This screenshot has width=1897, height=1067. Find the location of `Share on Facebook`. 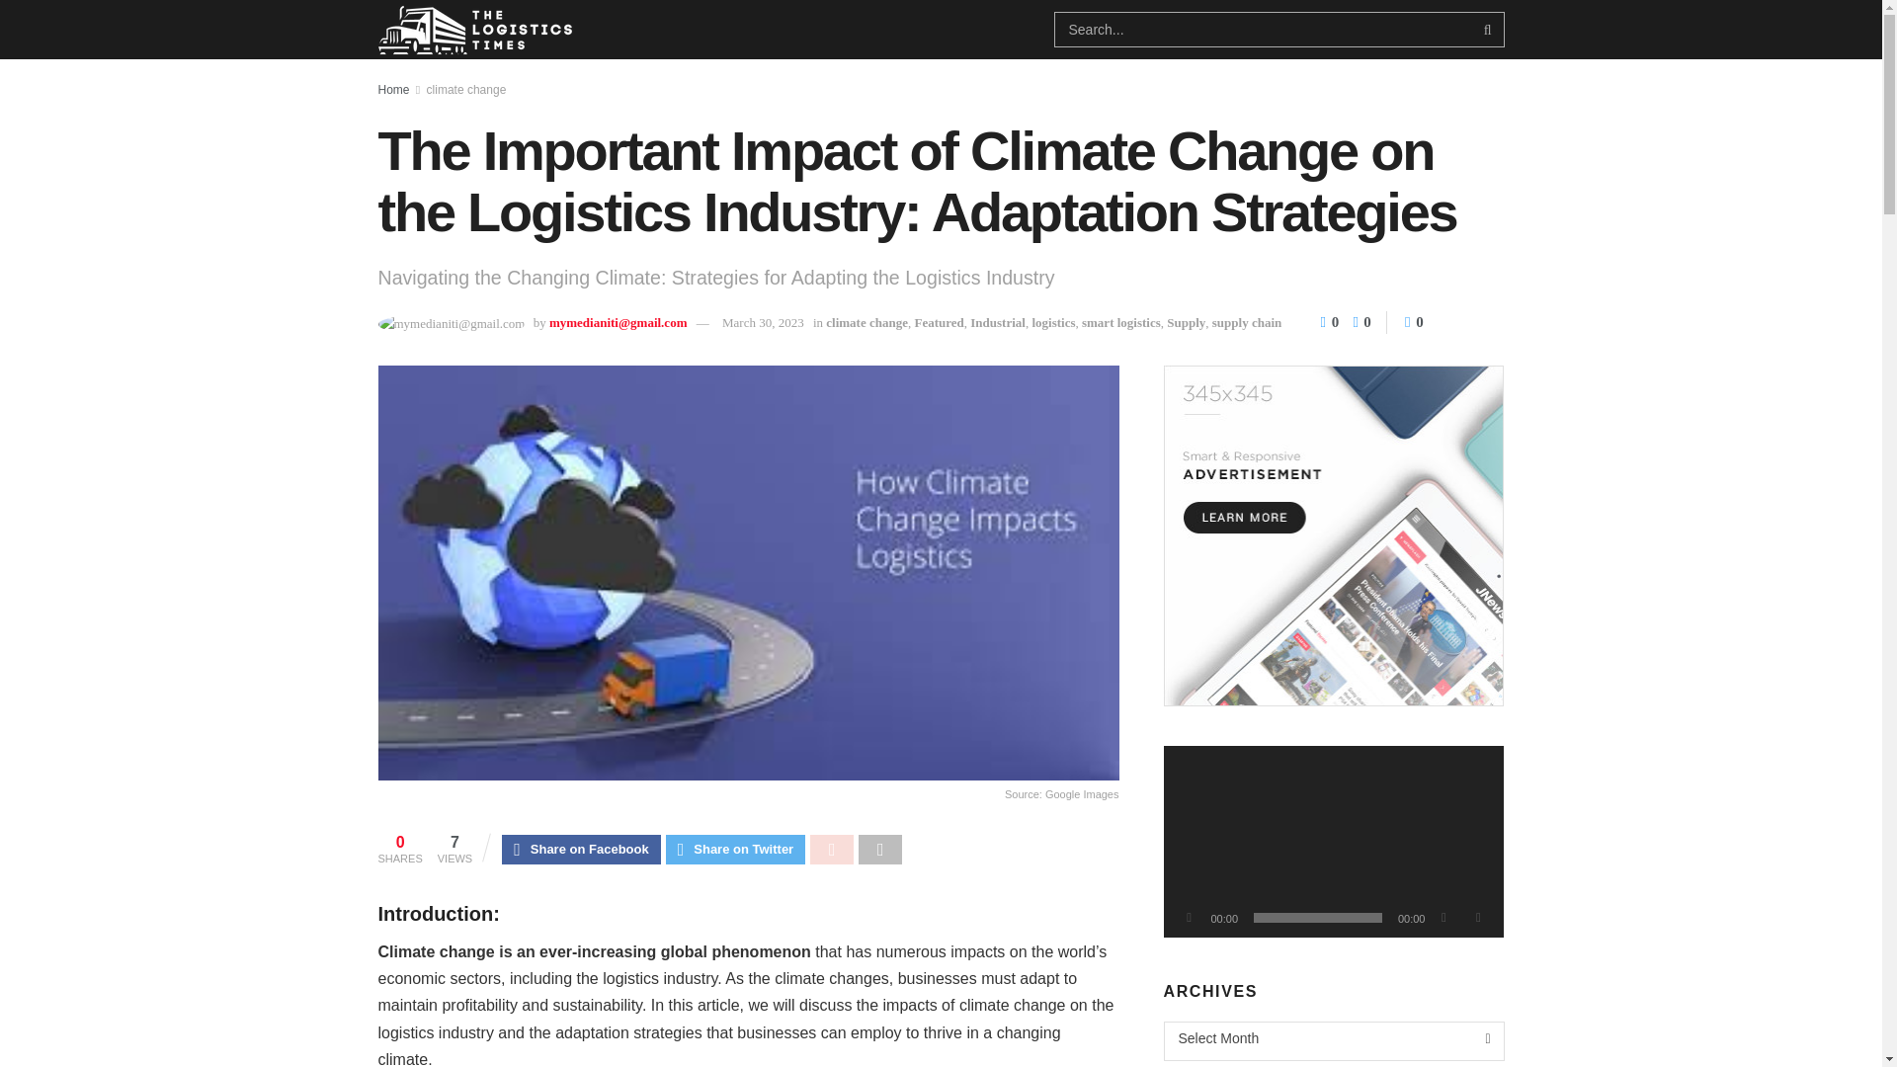

Share on Facebook is located at coordinates (581, 849).